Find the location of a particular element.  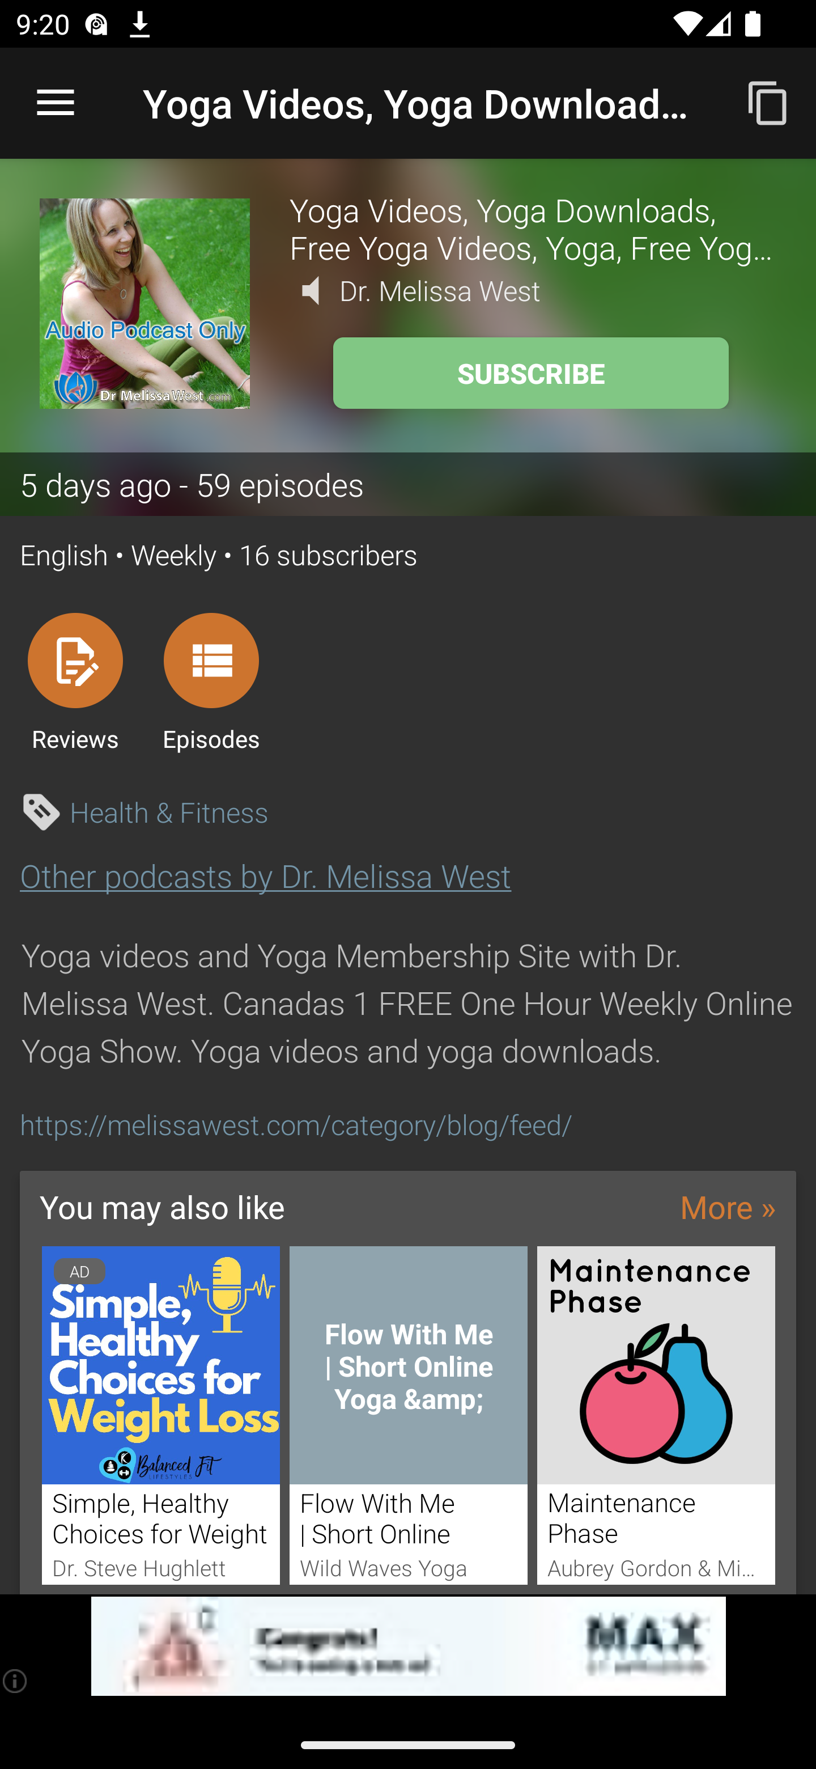

Maintenance Phase Aubrey Gordon & Michael Hobbes is located at coordinates (656, 1415).